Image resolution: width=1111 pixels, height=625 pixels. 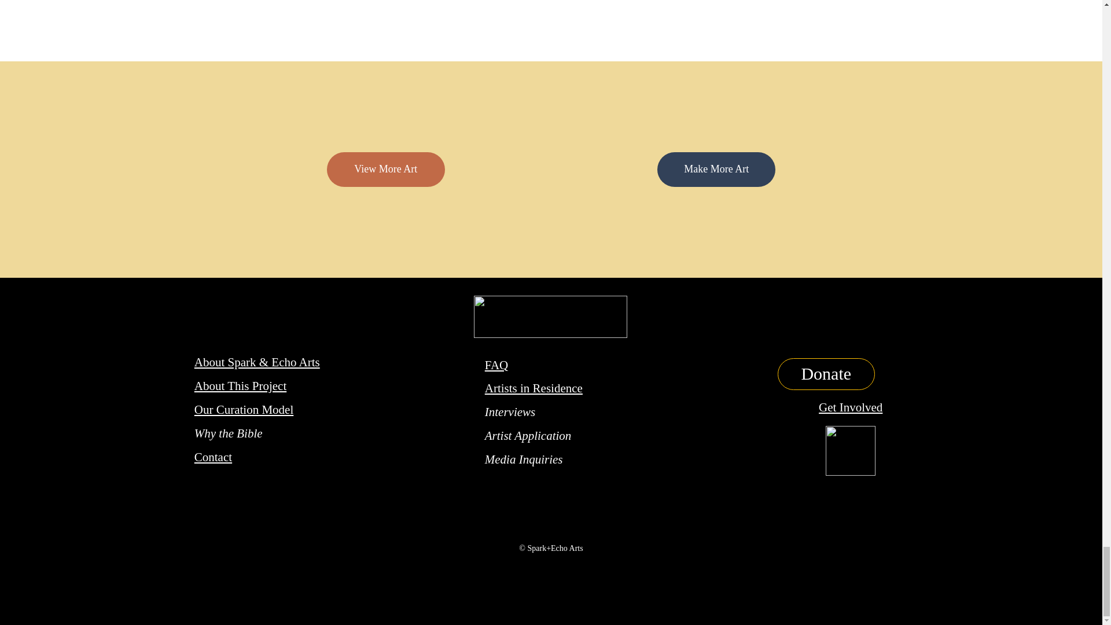 What do you see at coordinates (716, 169) in the screenshot?
I see `Make More Art` at bounding box center [716, 169].